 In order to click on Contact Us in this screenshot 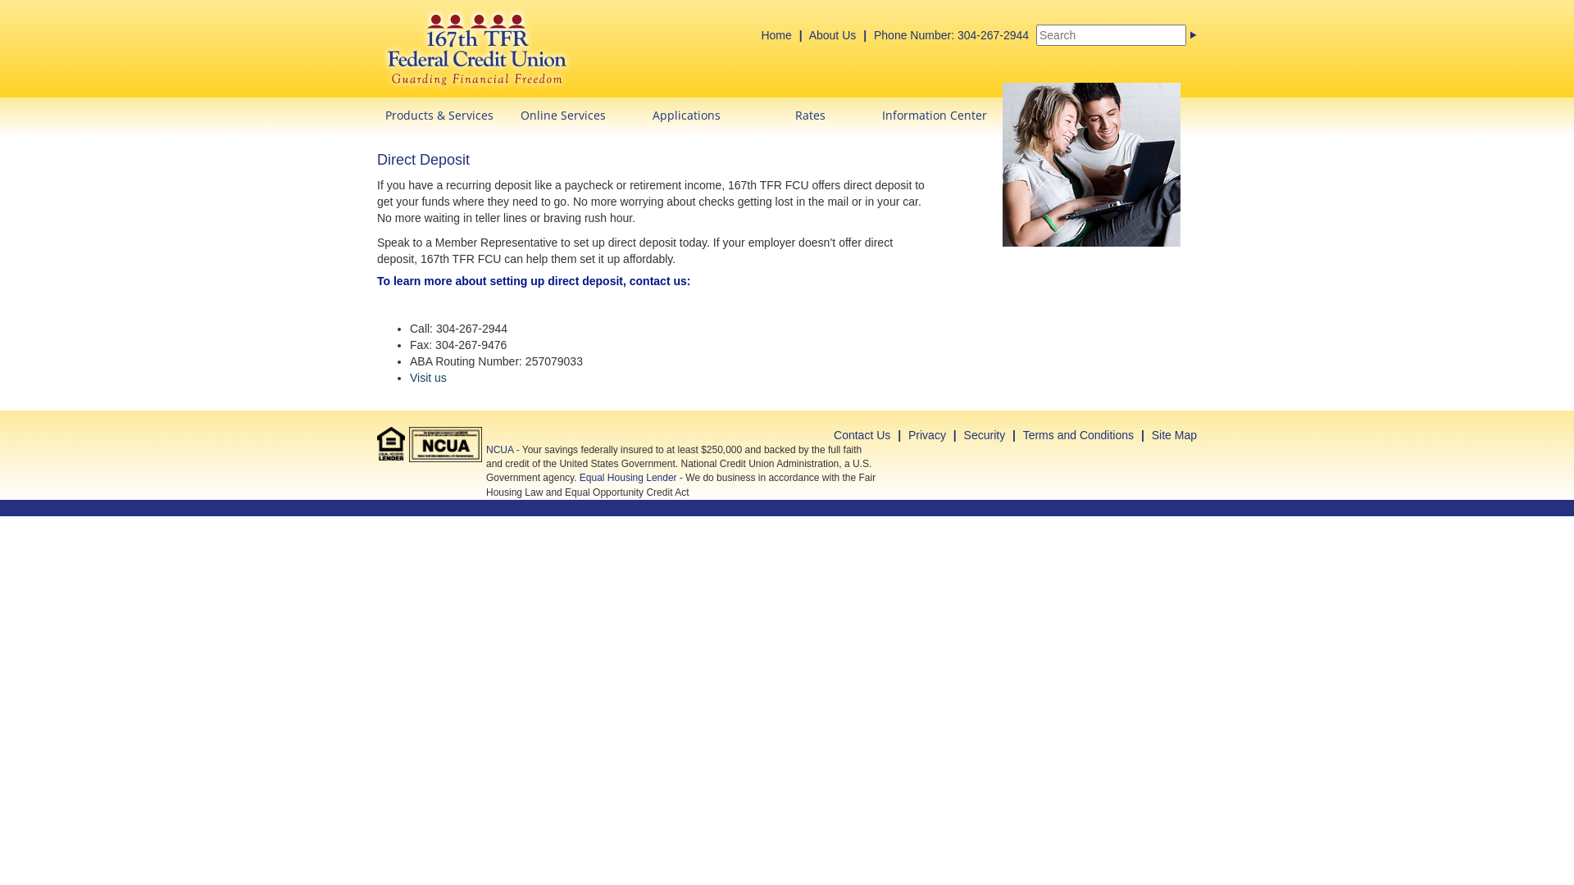, I will do `click(862, 435)`.